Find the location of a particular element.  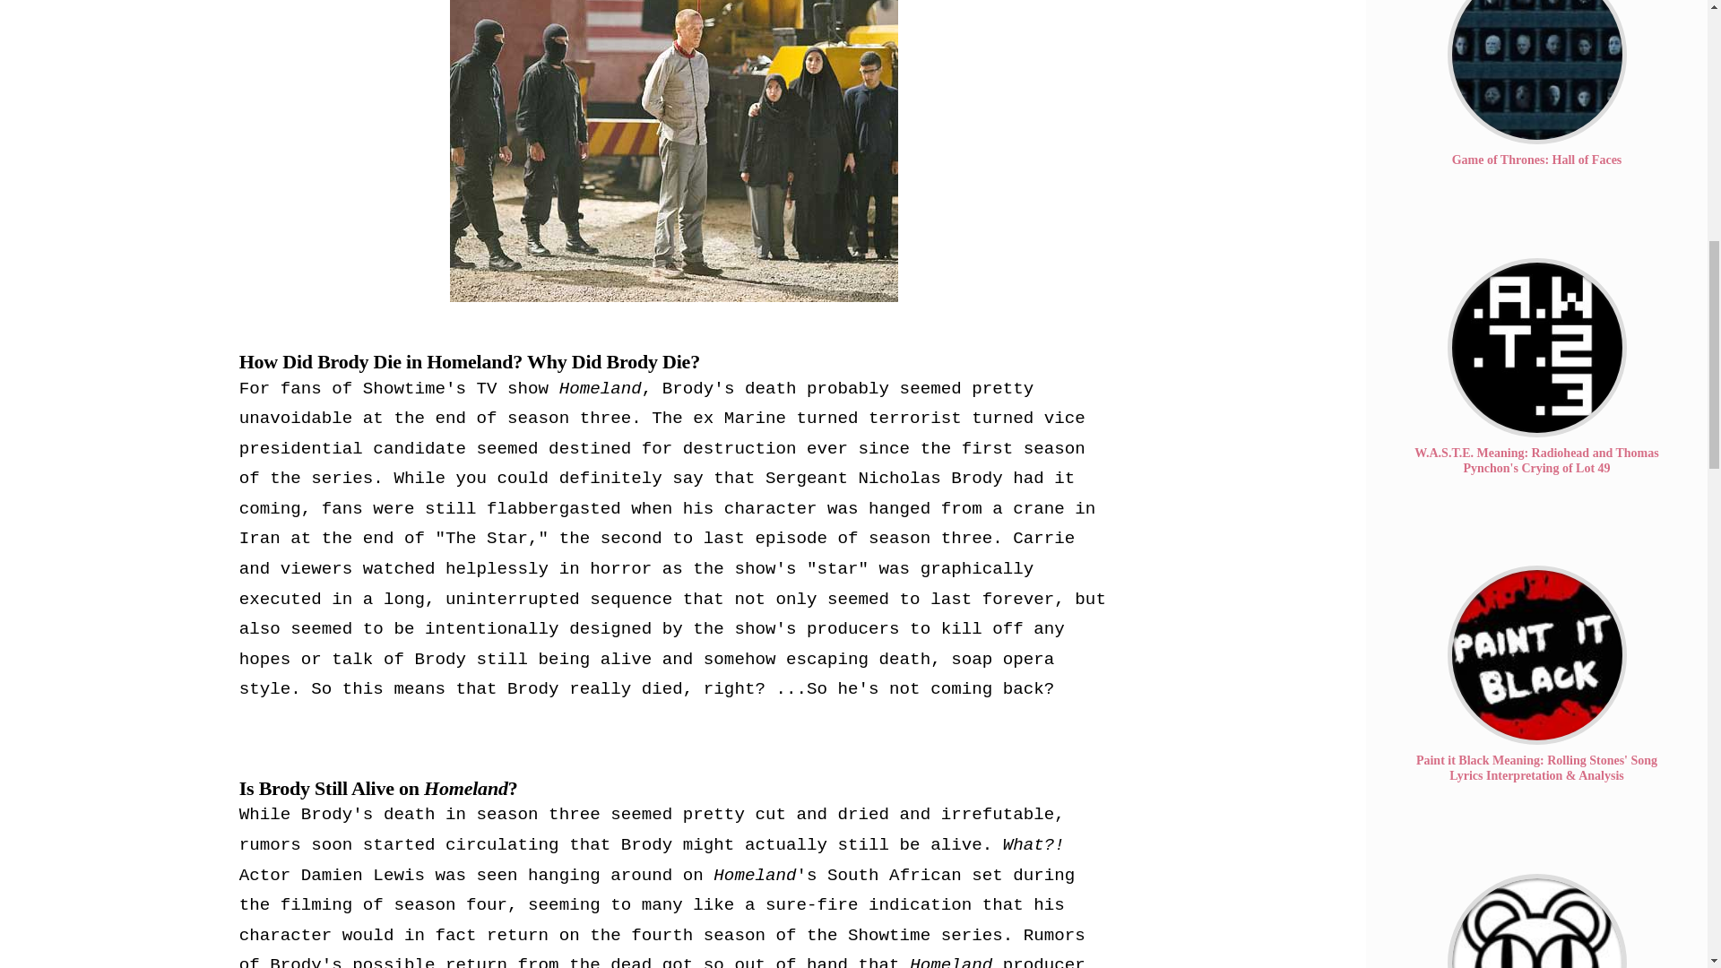

Meaning of Radiohead's Kid A  is located at coordinates (1536, 921).